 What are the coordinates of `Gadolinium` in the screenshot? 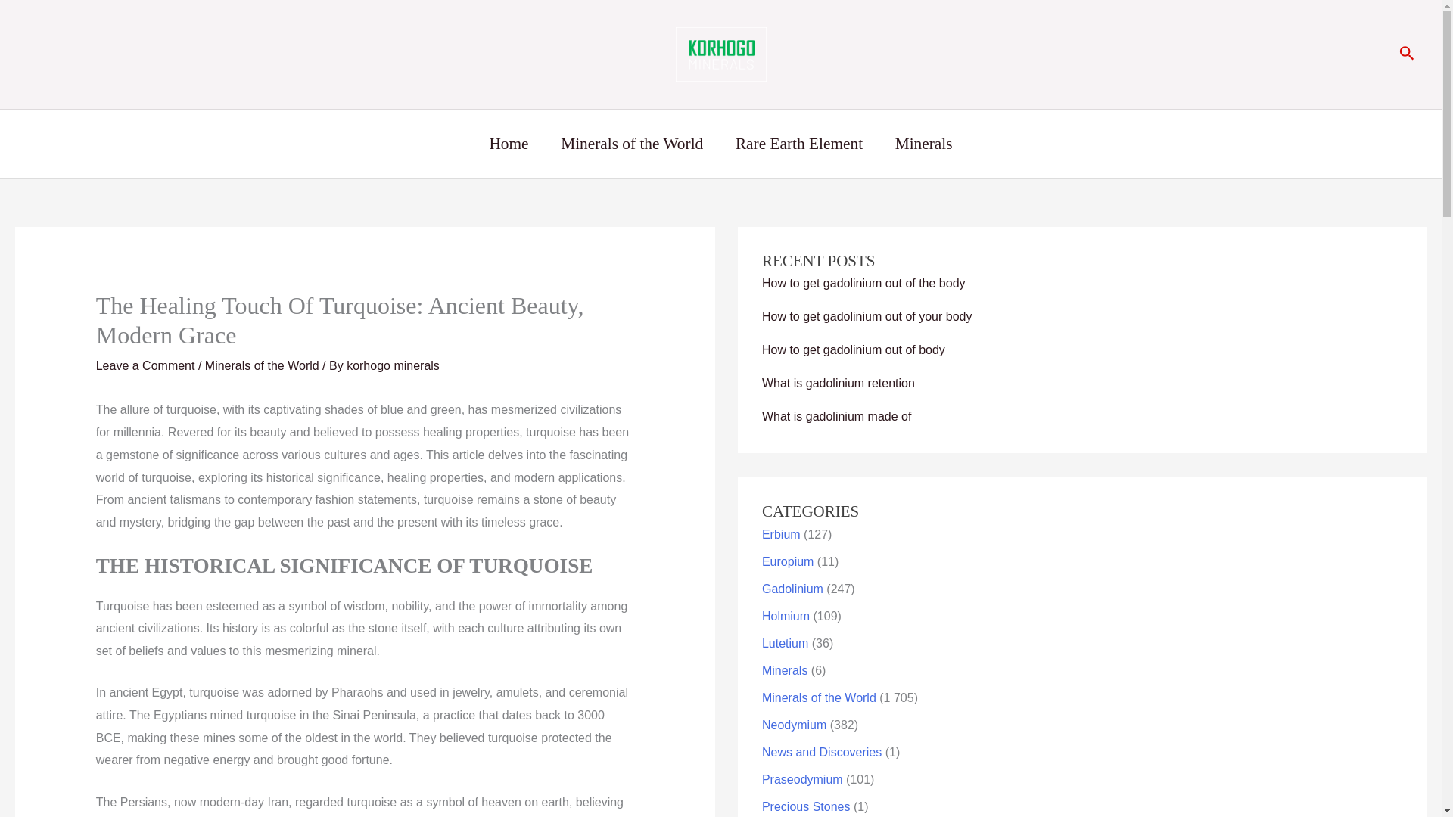 It's located at (792, 589).